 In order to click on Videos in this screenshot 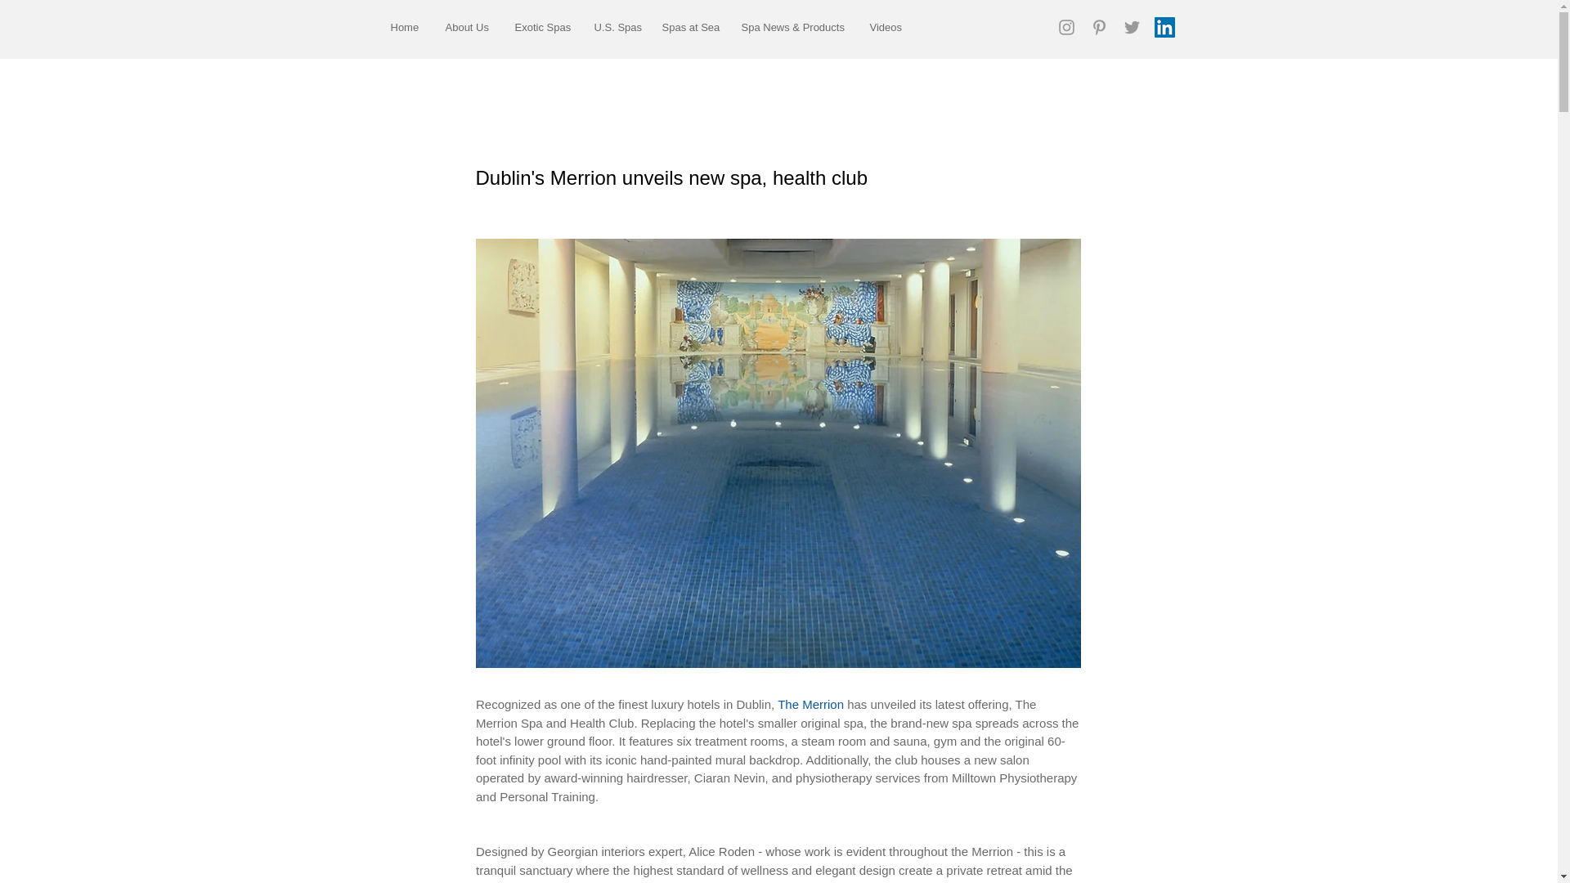, I will do `click(885, 27)`.